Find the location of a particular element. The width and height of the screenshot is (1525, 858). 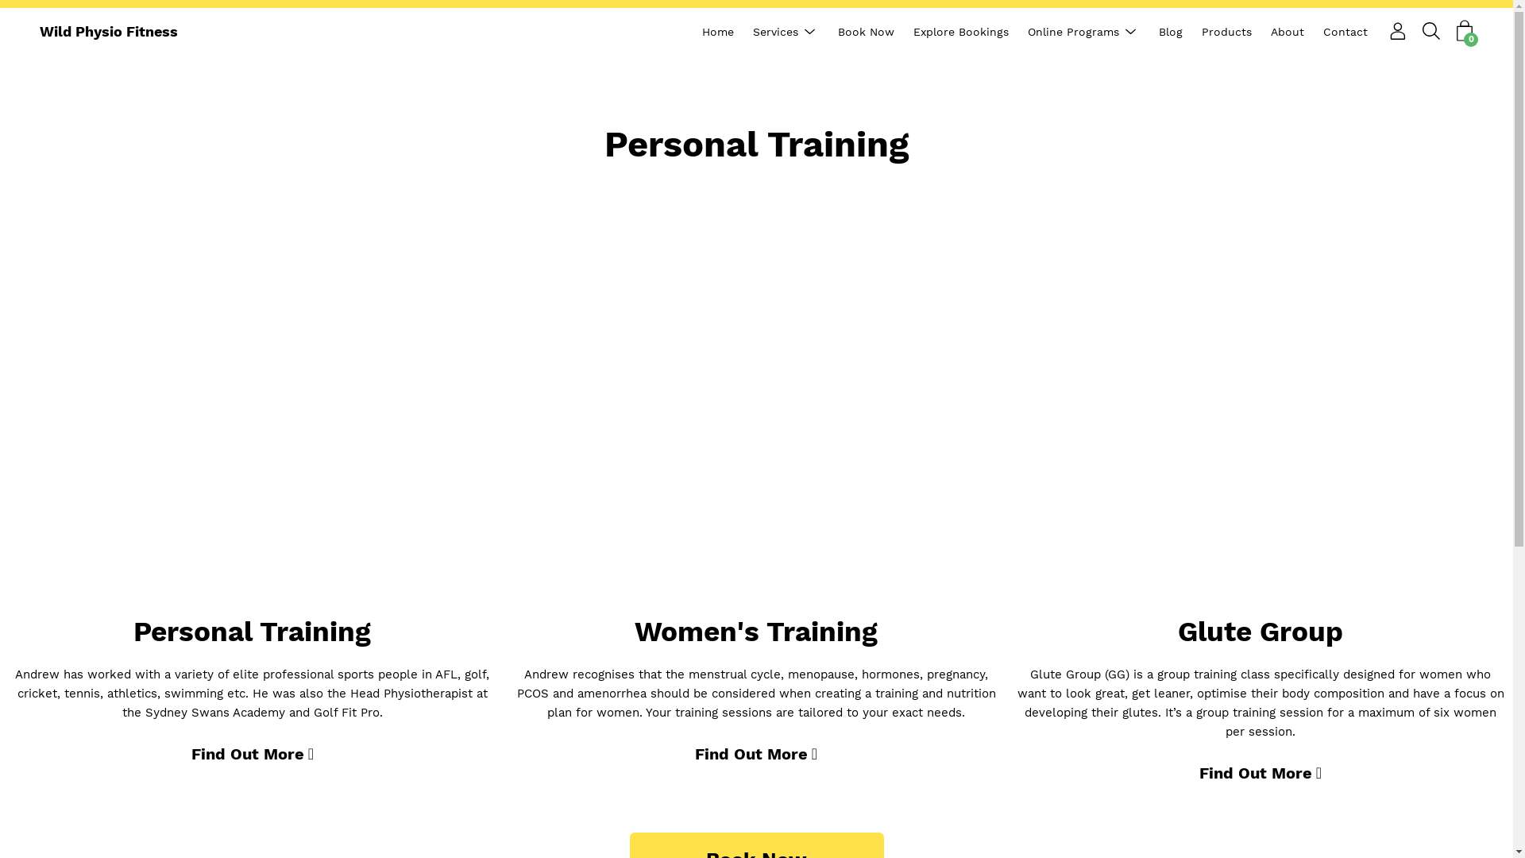

Blog is located at coordinates (1171, 32).